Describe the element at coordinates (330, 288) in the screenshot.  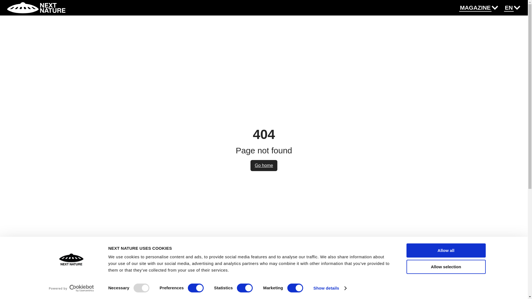
I see `Show details` at that location.